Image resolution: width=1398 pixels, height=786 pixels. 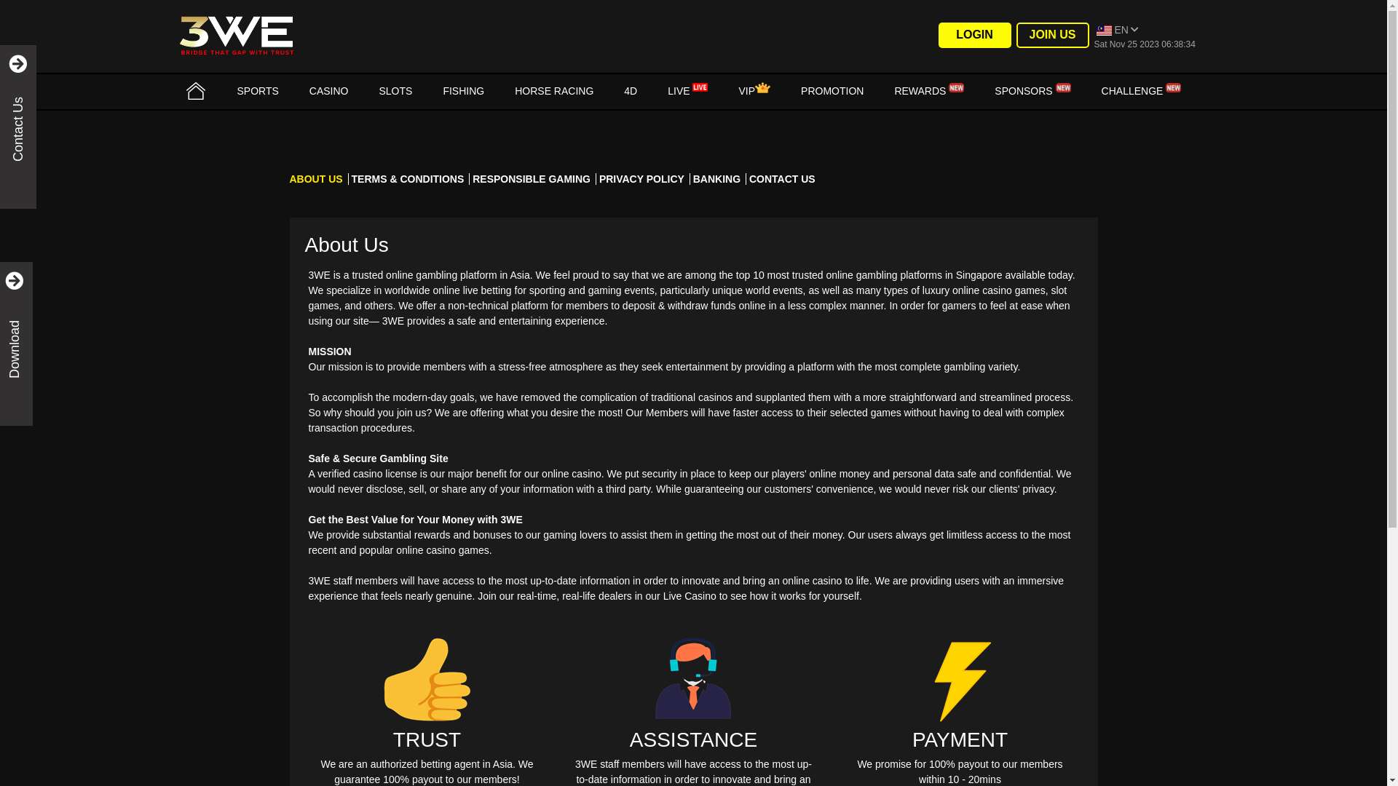 I want to click on LIVE, so click(x=687, y=91).